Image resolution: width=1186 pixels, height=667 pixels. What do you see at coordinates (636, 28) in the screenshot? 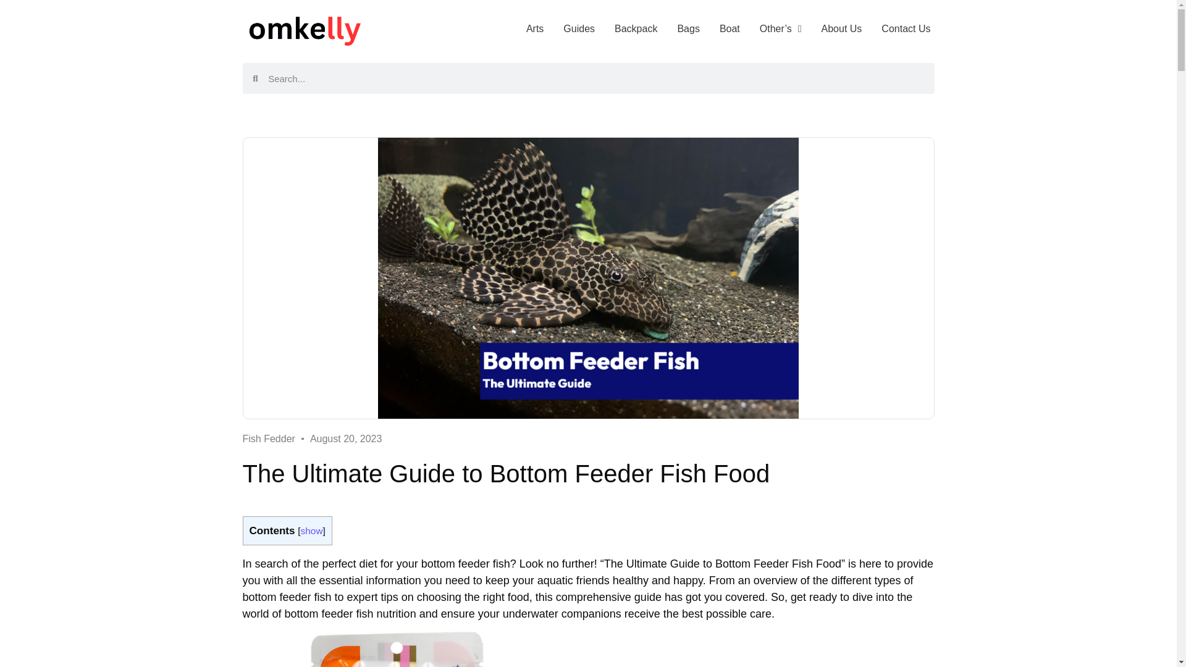
I see `Backpack` at bounding box center [636, 28].